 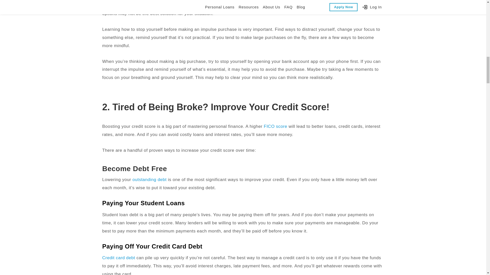 What do you see at coordinates (149, 179) in the screenshot?
I see `outstanding debt` at bounding box center [149, 179].